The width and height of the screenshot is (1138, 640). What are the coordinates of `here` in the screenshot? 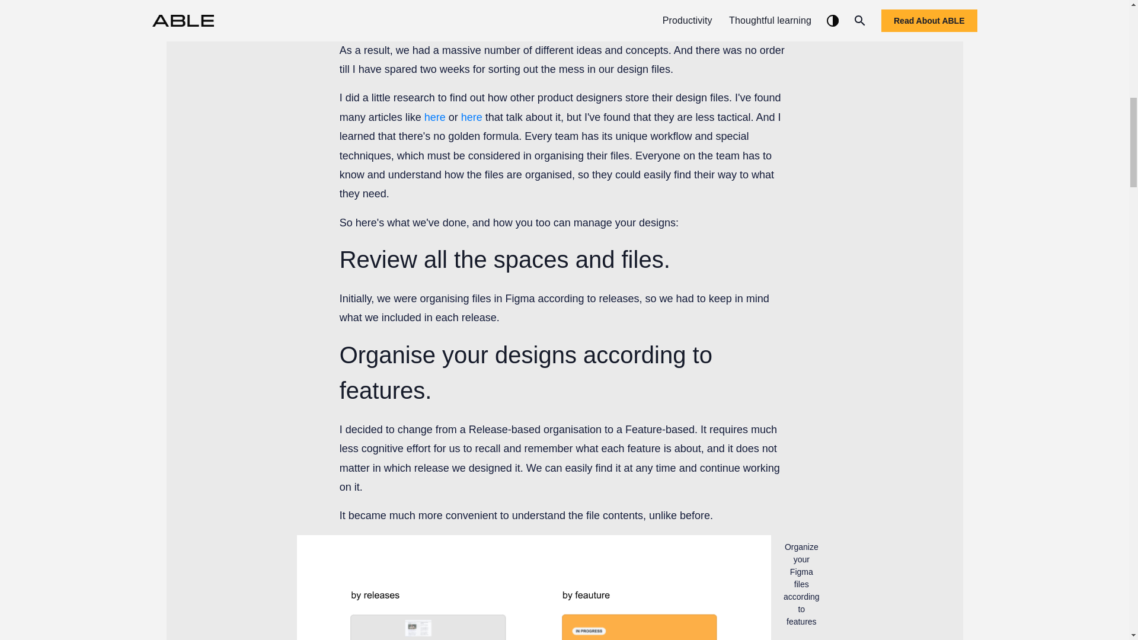 It's located at (472, 117).